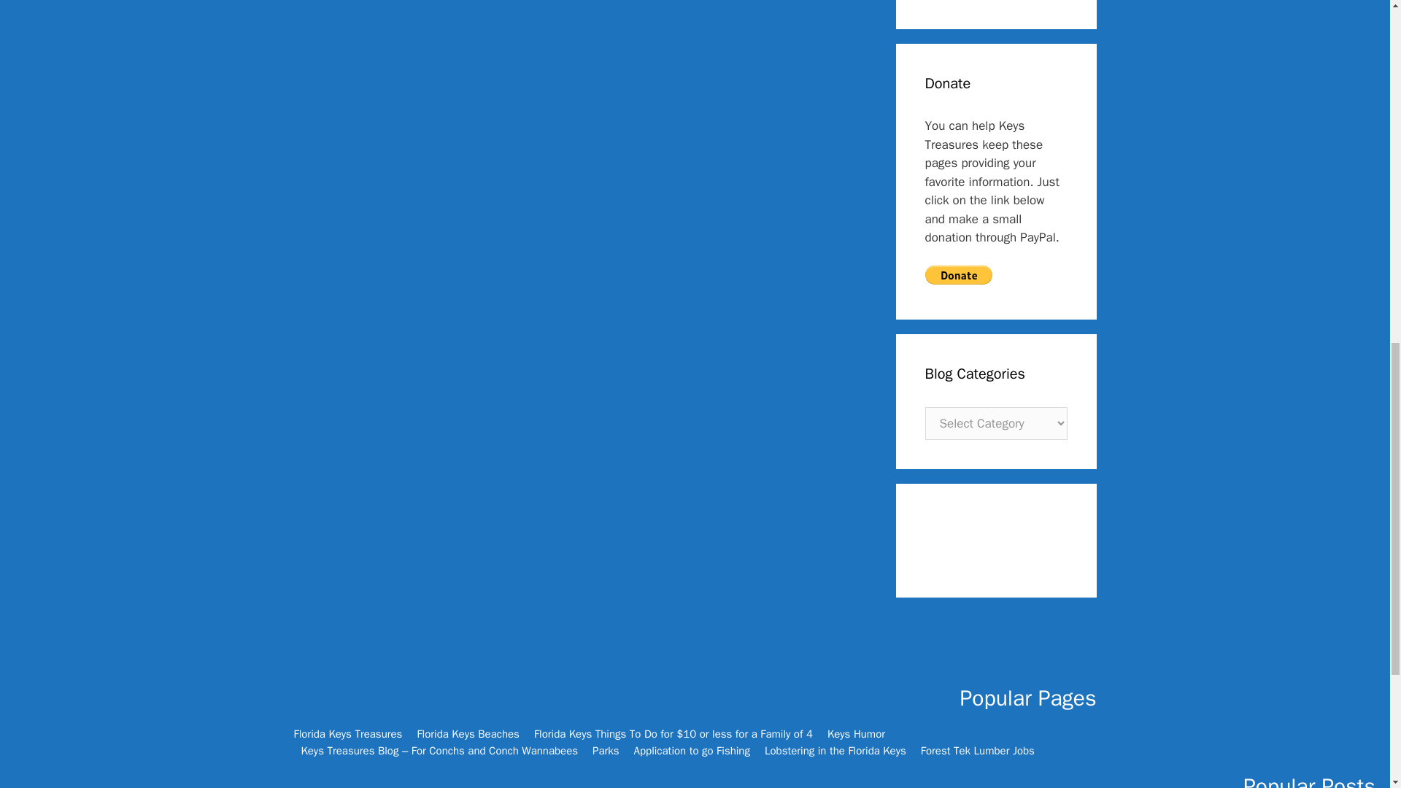  What do you see at coordinates (347, 734) in the screenshot?
I see `Florida Keys Treasures` at bounding box center [347, 734].